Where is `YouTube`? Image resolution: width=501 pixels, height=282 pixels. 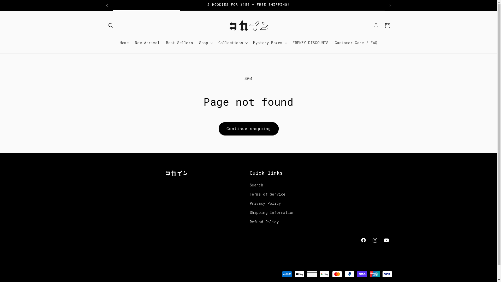 YouTube is located at coordinates (386, 240).